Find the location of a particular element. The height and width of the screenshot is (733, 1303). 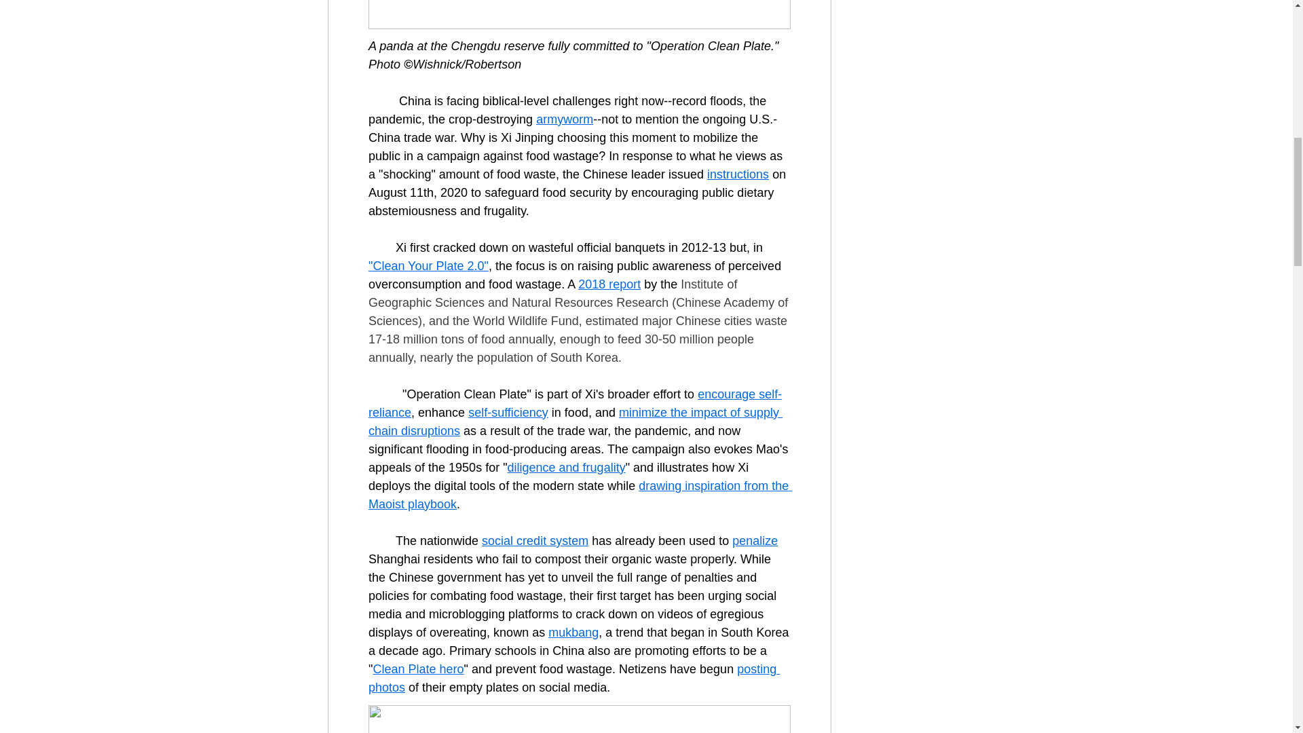

"Clean Your Plate 2.0" is located at coordinates (428, 266).